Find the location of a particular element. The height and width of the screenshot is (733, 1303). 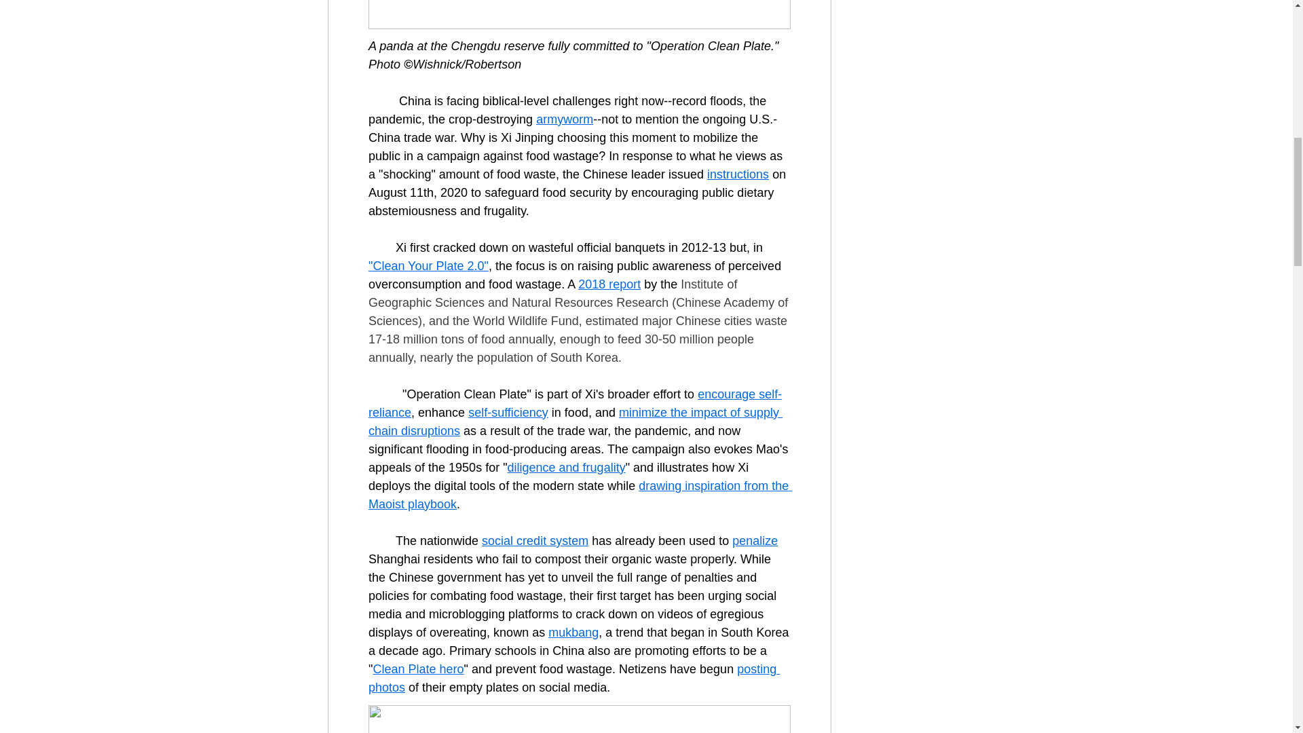

"Clean Your Plate 2.0" is located at coordinates (428, 266).